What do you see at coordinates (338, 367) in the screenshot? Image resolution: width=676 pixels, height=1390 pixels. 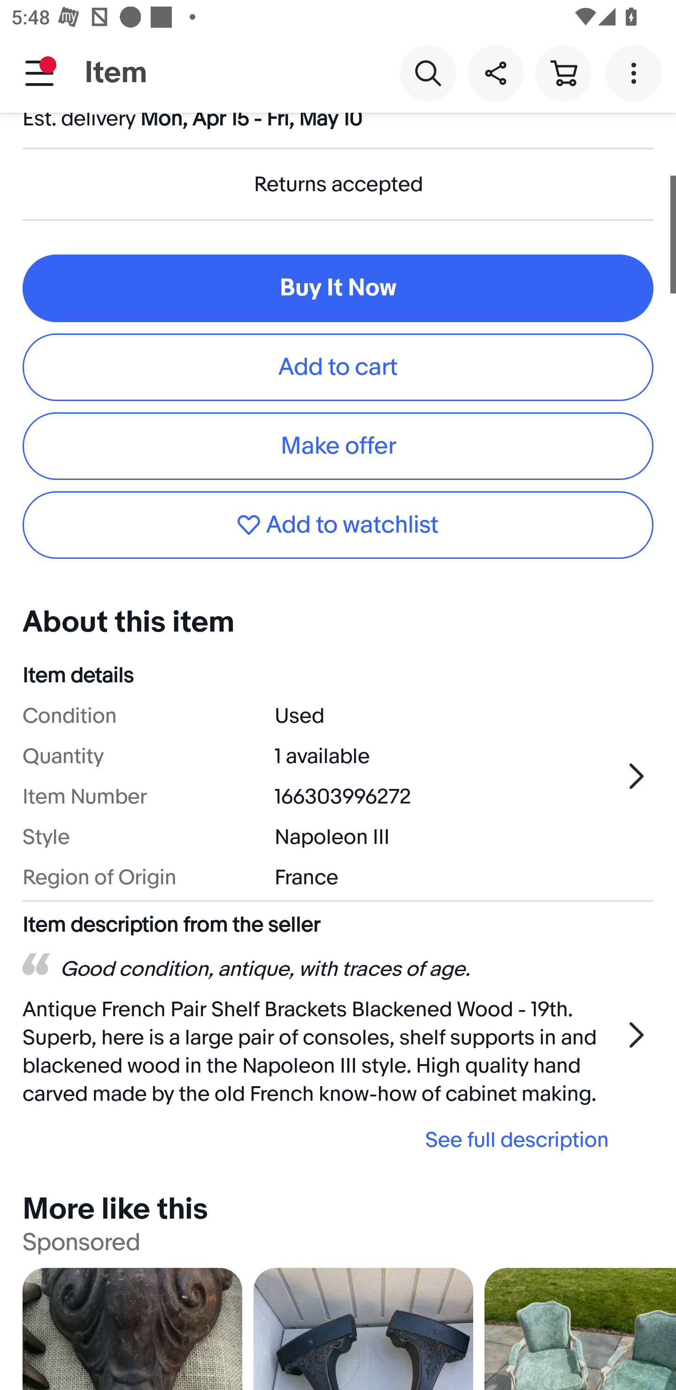 I see `Add to cart` at bounding box center [338, 367].